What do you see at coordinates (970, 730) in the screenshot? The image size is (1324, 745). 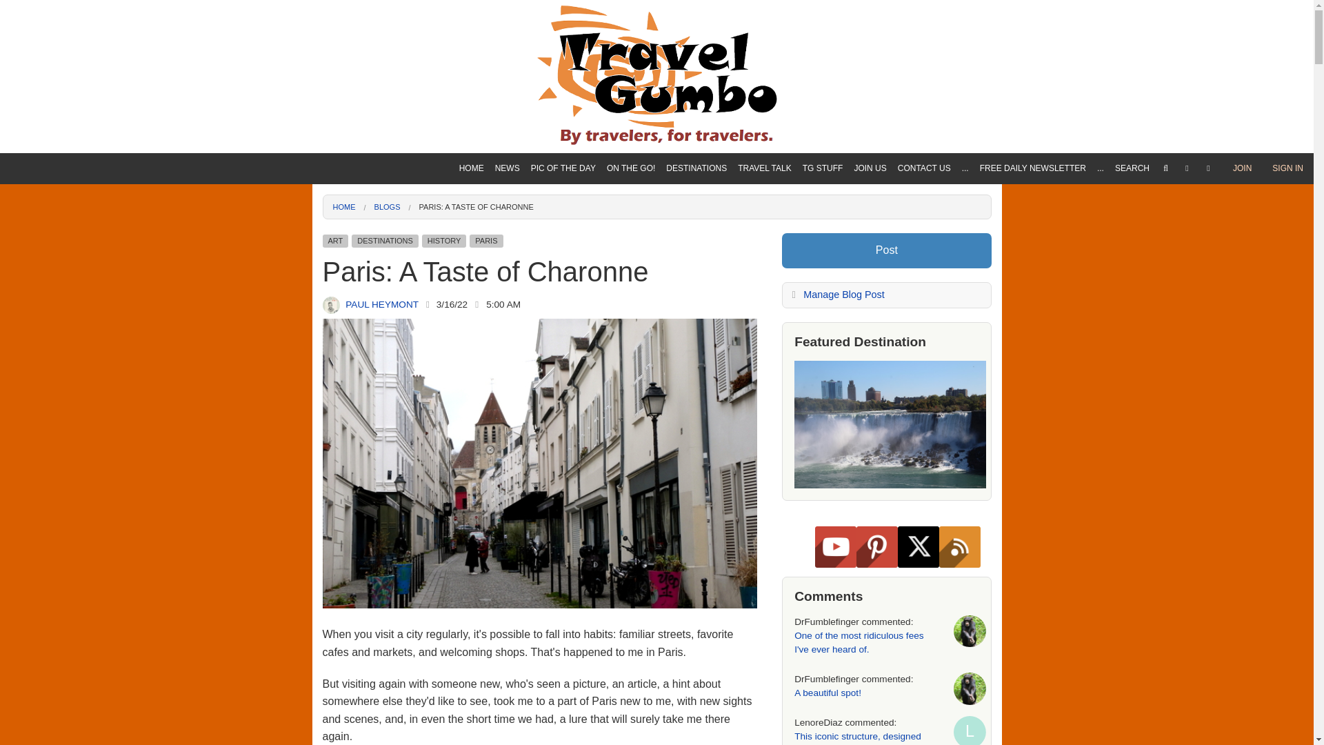 I see `L` at bounding box center [970, 730].